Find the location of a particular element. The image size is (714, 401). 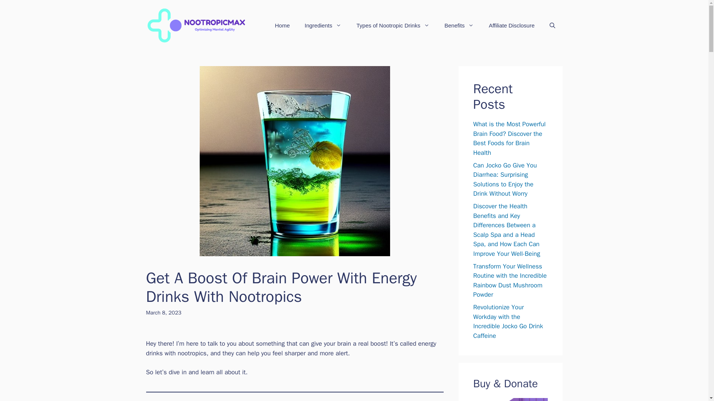

Types of Nootropic Drinks is located at coordinates (393, 25).